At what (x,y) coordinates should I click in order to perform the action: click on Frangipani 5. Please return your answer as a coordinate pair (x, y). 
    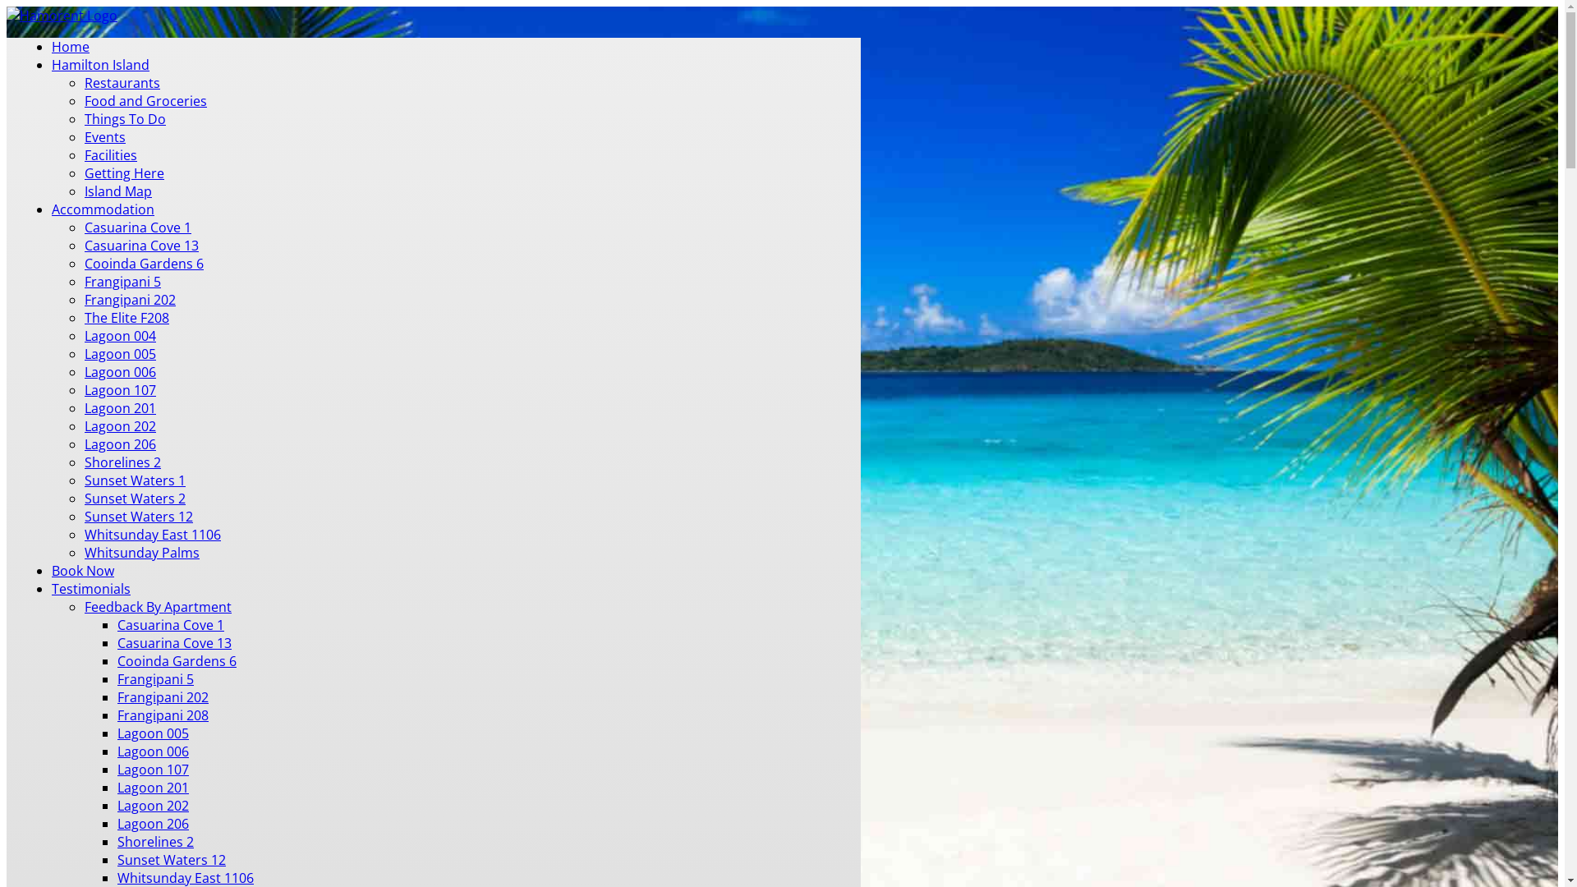
    Looking at the image, I should click on (156, 679).